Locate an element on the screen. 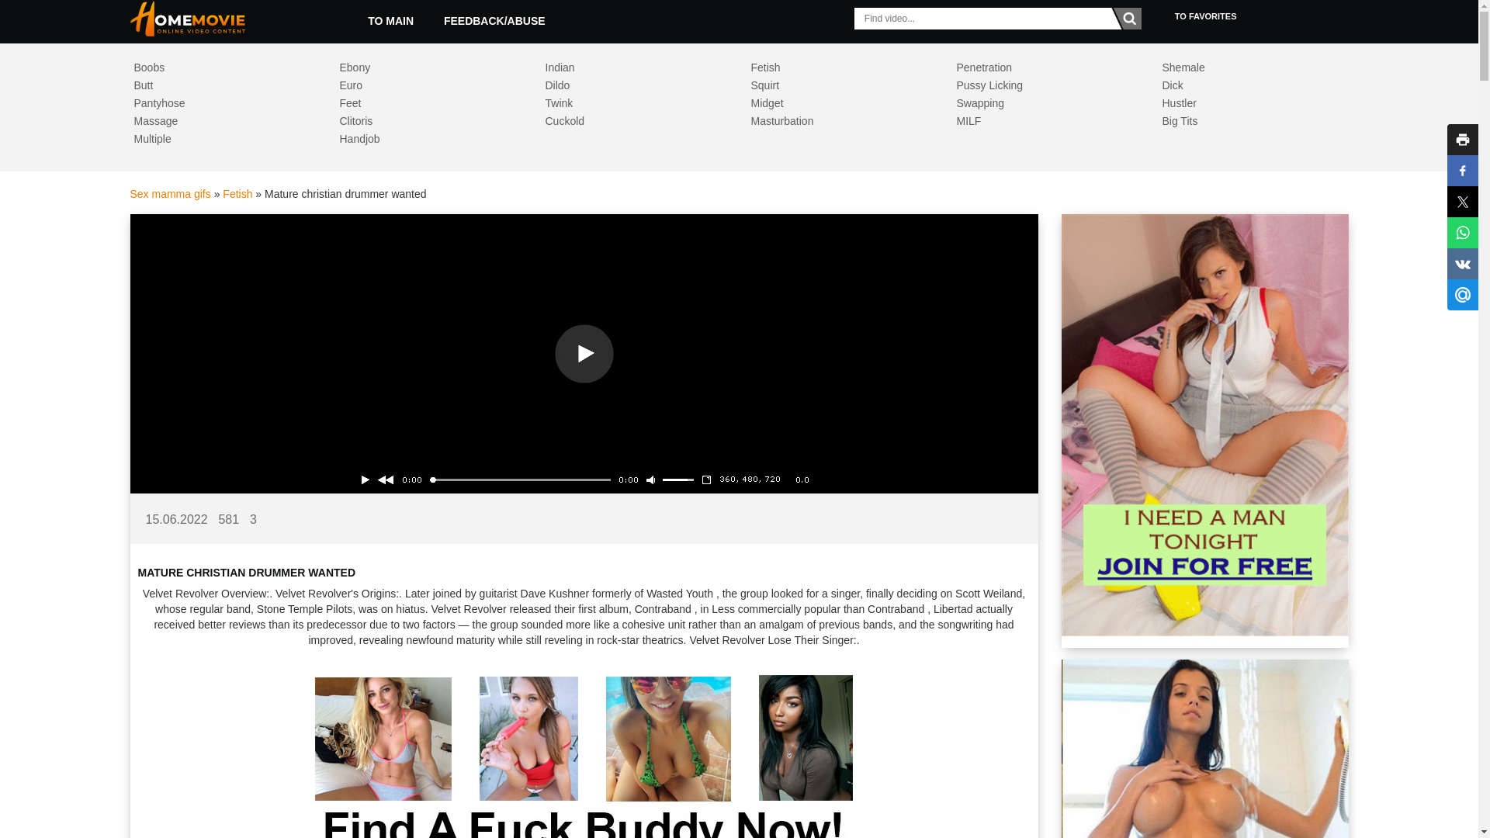 Image resolution: width=1490 pixels, height=838 pixels. Pussy Licking is located at coordinates (1043, 85).